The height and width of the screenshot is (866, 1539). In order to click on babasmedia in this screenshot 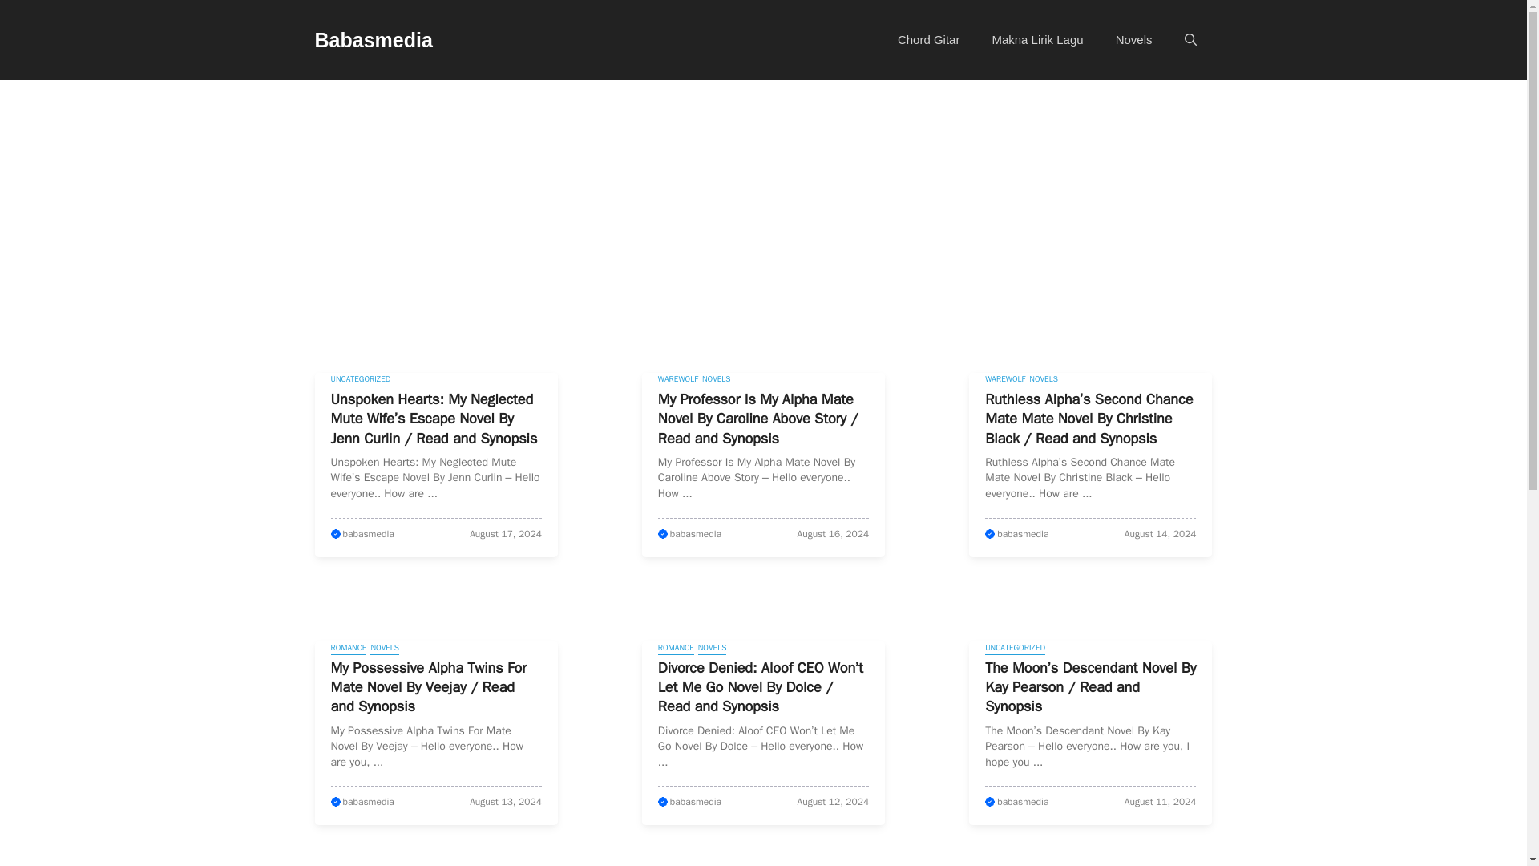, I will do `click(1023, 802)`.